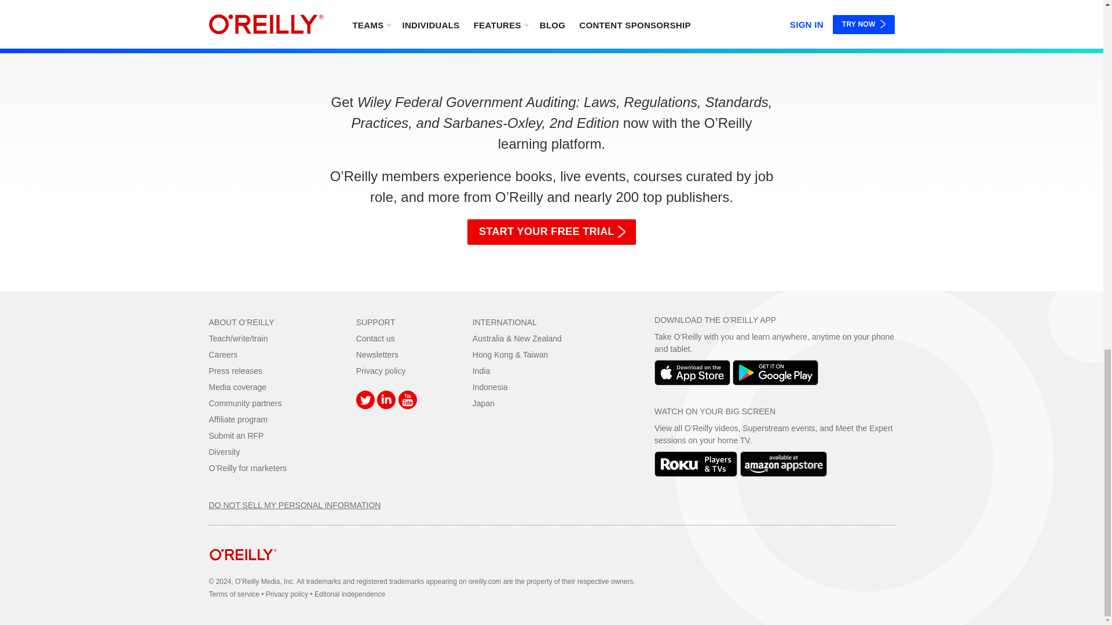  What do you see at coordinates (551, 232) in the screenshot?
I see `START YOUR FREE TRIAL` at bounding box center [551, 232].